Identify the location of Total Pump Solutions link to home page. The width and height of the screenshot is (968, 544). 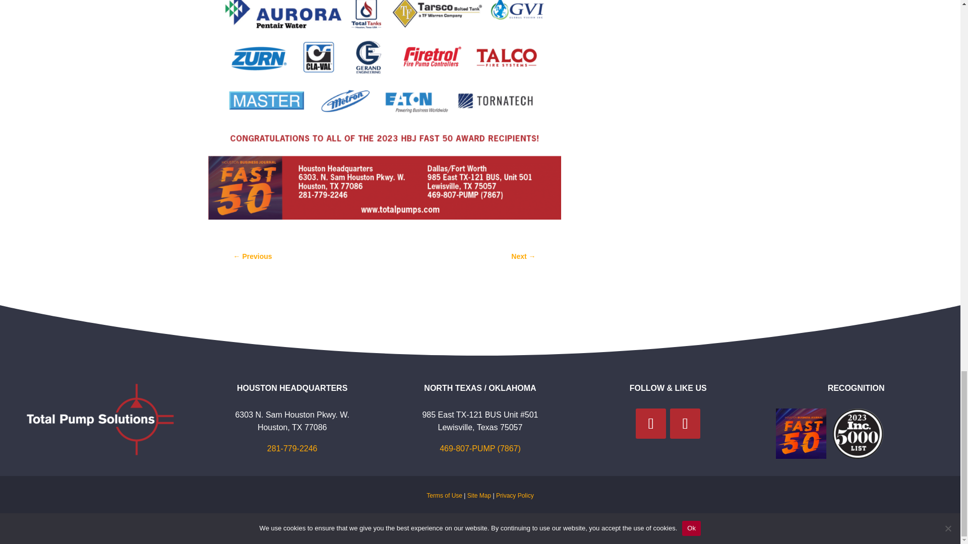
(386, 523).